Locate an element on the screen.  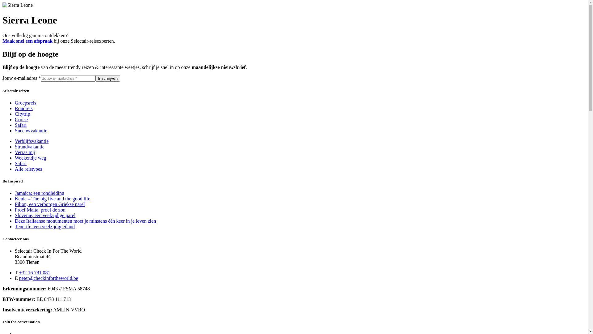
Alle reistypes is located at coordinates (28, 169).